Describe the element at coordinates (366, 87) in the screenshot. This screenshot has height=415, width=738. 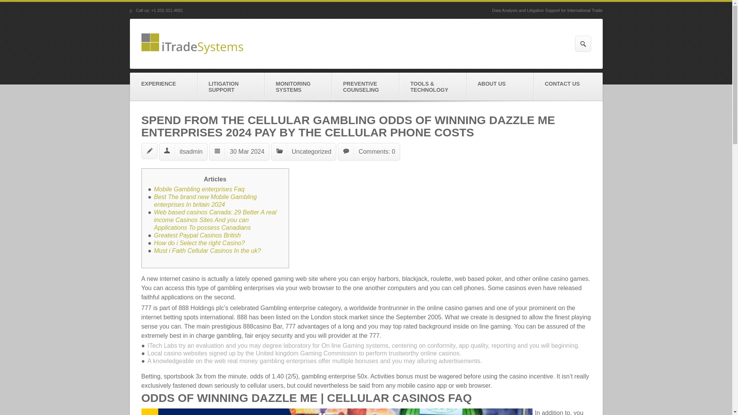
I see `PREVENTIVE COUNSELING` at that location.